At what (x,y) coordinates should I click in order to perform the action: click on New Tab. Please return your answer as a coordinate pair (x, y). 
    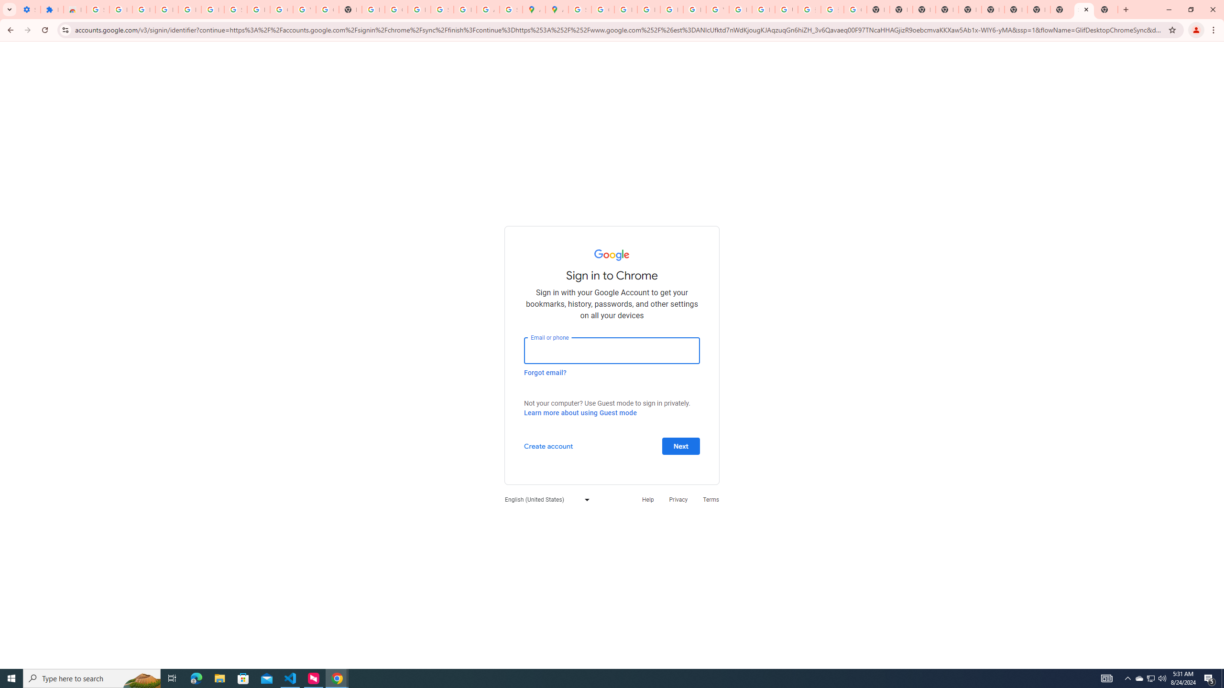
    Looking at the image, I should click on (1106, 10).